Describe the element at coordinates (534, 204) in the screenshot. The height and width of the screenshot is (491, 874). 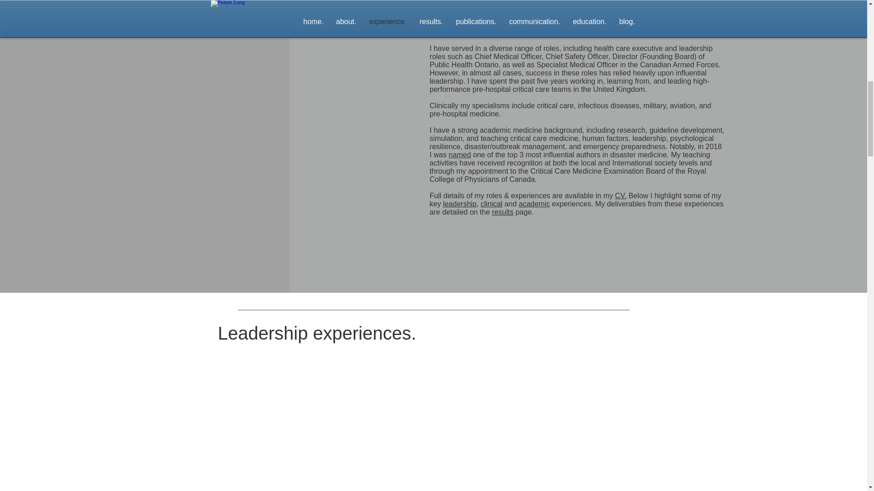
I see `academic` at that location.